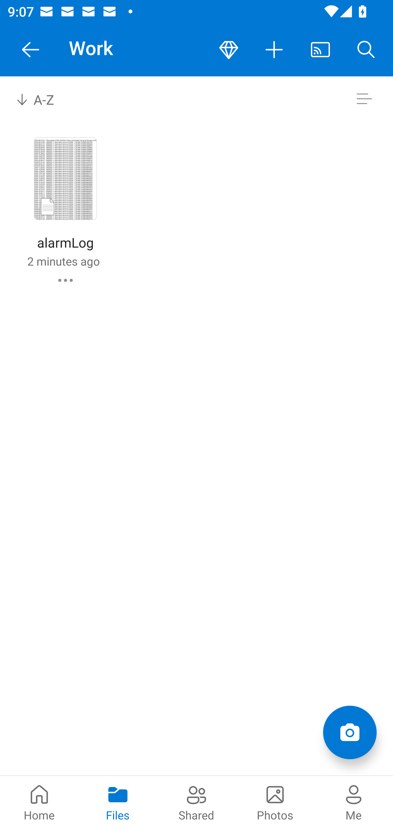 This screenshot has height=829, width=393. Describe the element at coordinates (196, 802) in the screenshot. I see `Shared pivot Shared` at that location.